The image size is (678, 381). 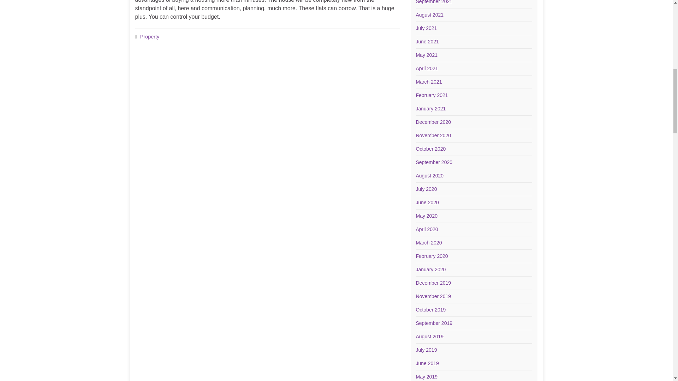 What do you see at coordinates (430, 14) in the screenshot?
I see `August 2021` at bounding box center [430, 14].